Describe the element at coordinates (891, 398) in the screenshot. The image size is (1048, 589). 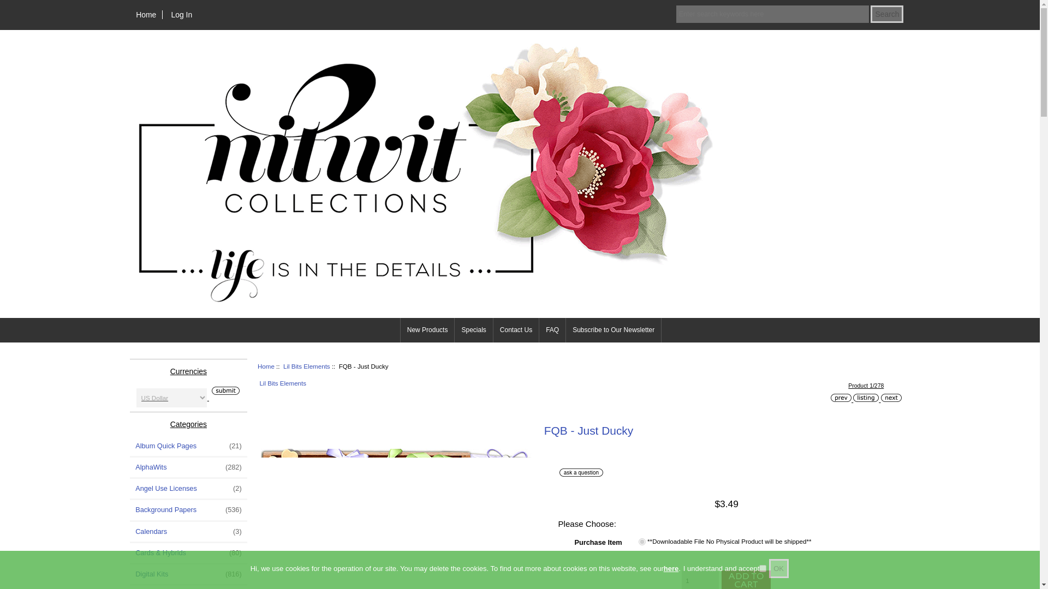
I see `Next` at that location.